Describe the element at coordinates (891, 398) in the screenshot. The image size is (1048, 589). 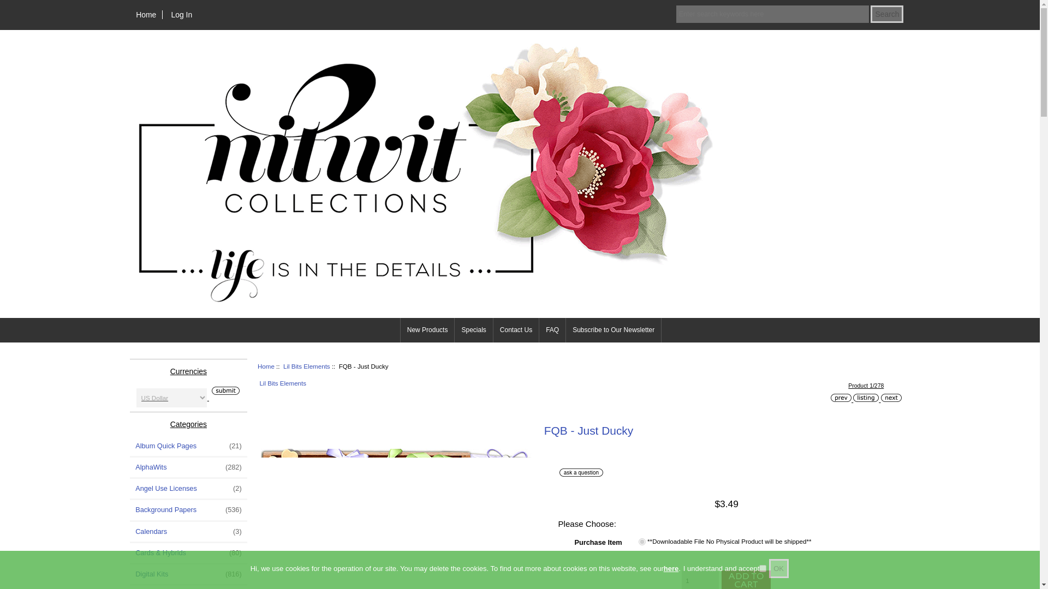
I see `Next` at that location.